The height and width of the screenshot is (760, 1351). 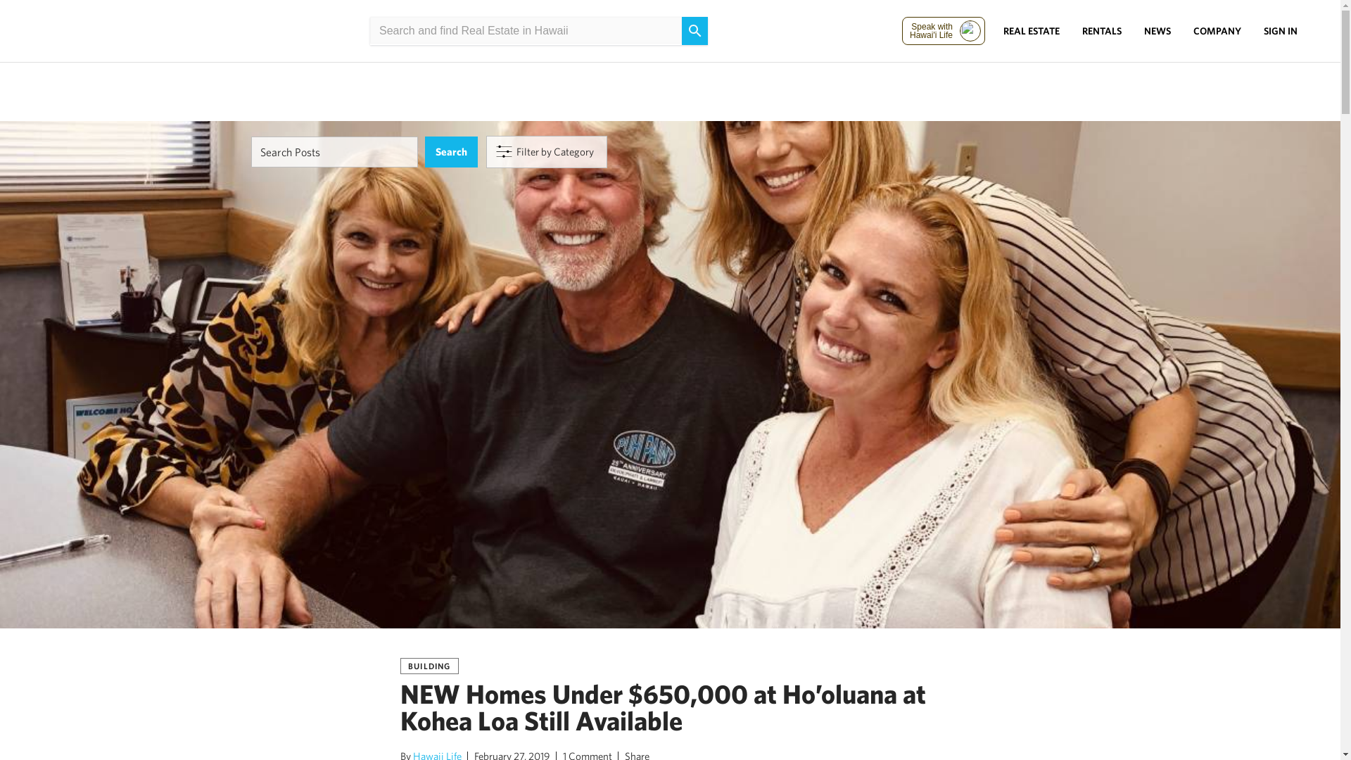 I want to click on Filter by Category, so click(x=546, y=152).